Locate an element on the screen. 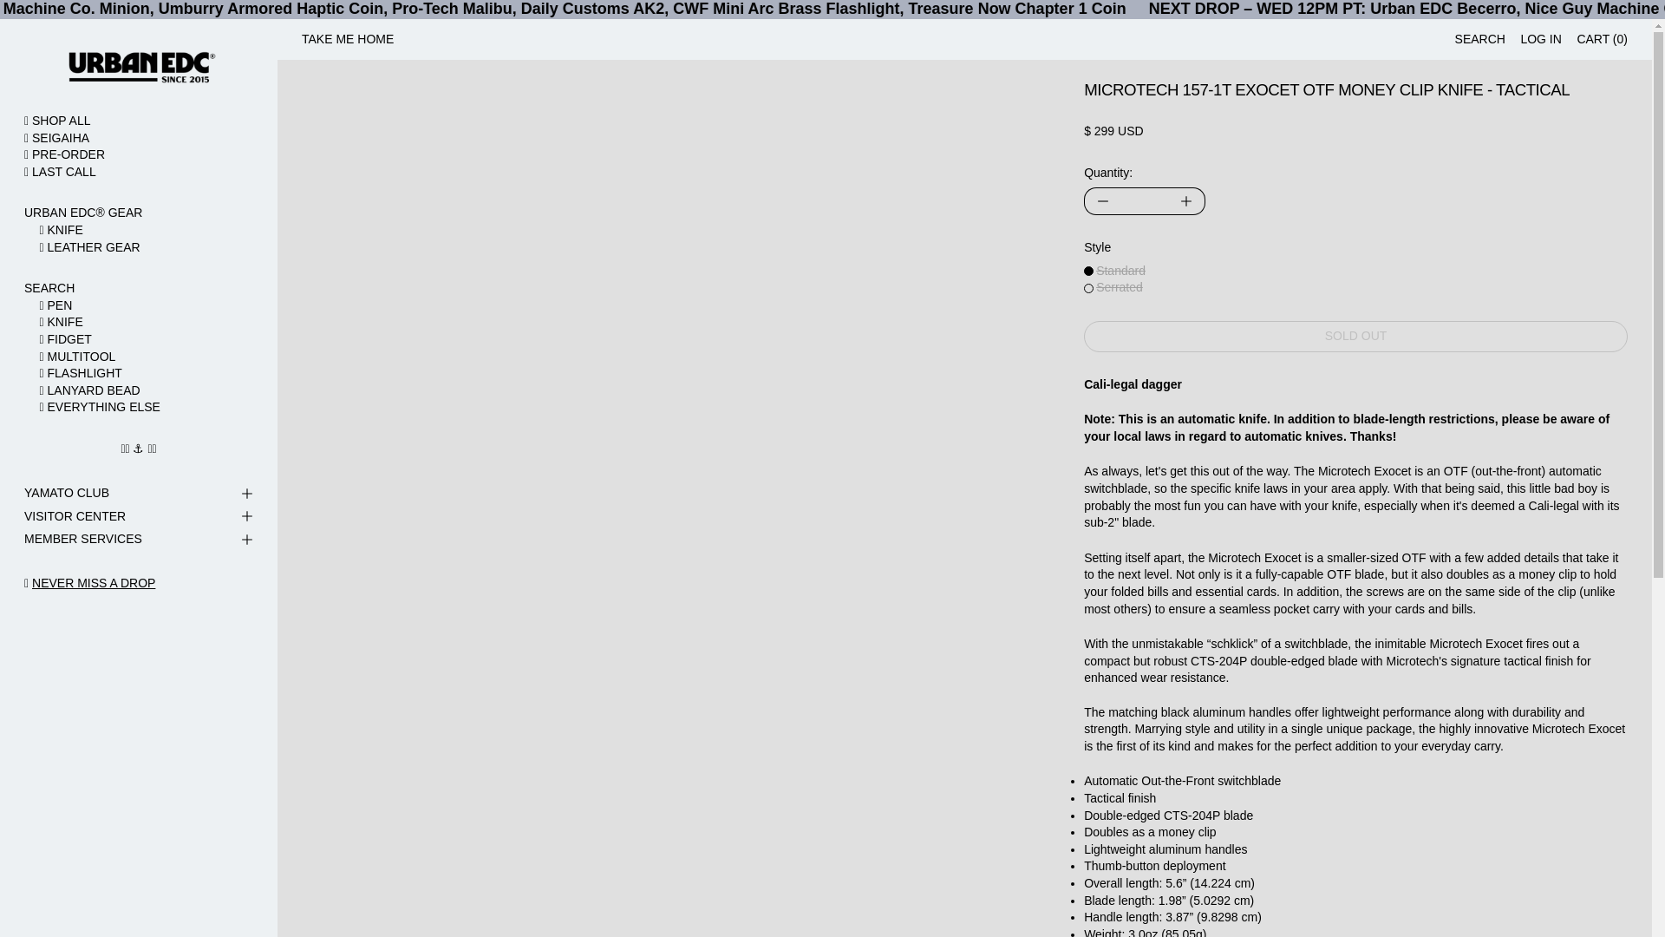 This screenshot has width=1665, height=937. LOG IN is located at coordinates (1540, 40).